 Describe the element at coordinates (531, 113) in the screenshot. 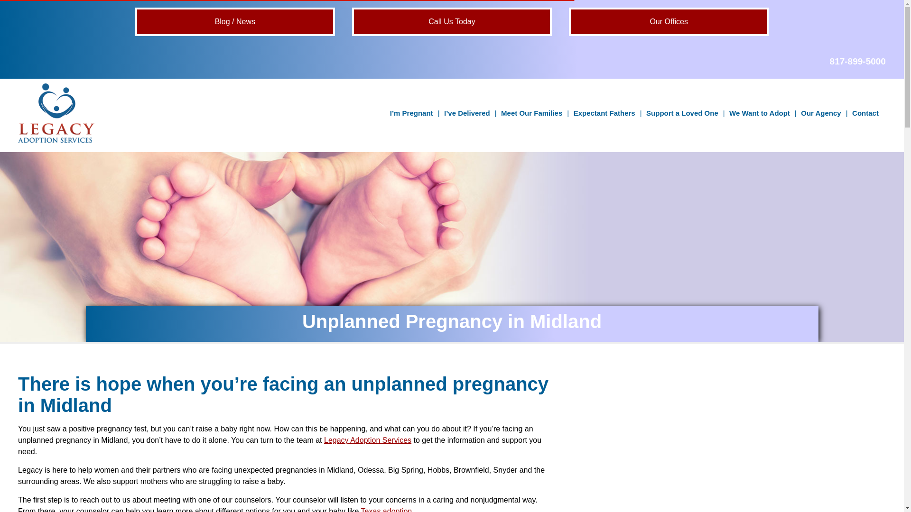

I see `Meet Our Families` at that location.